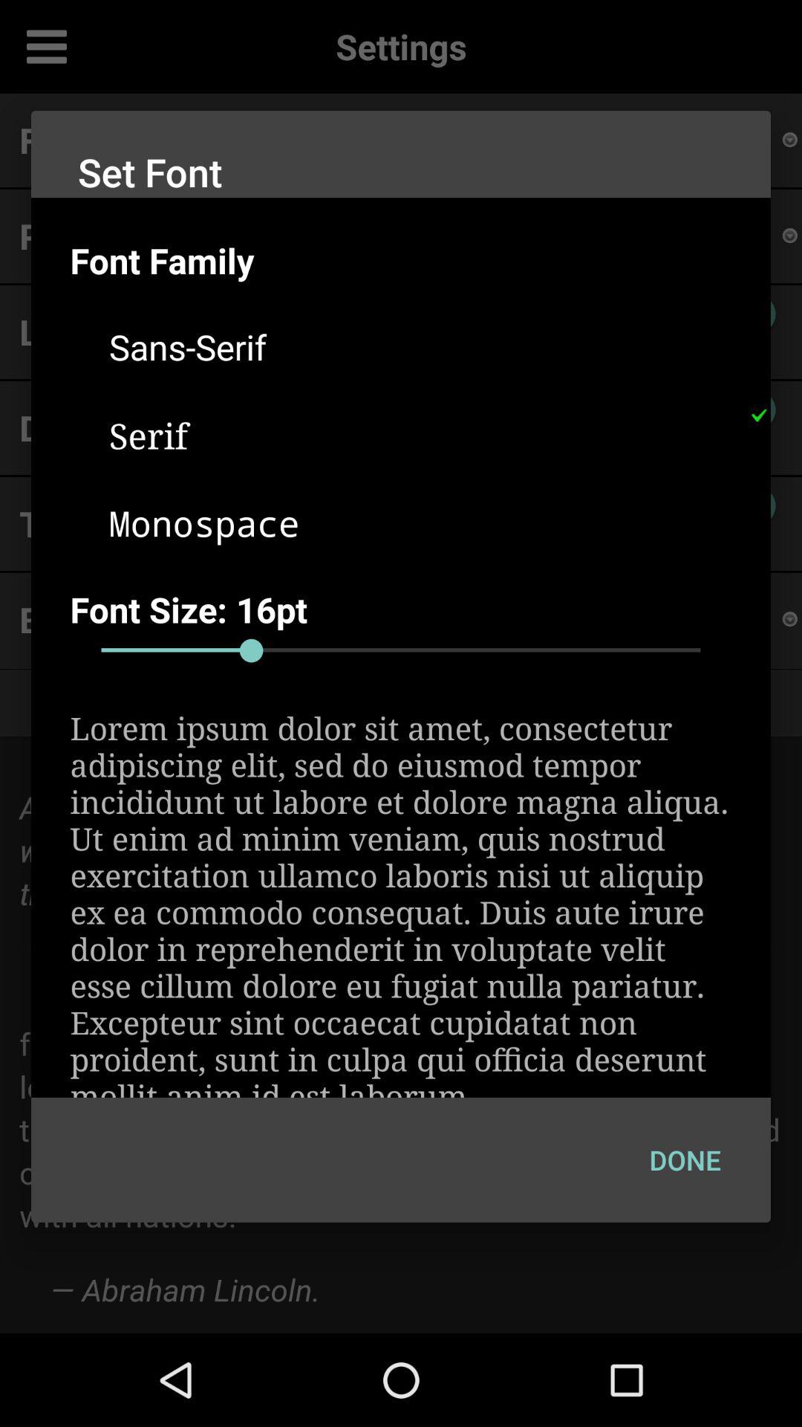 This screenshot has height=1427, width=802. Describe the element at coordinates (758, 415) in the screenshot. I see `tap item next to the serif icon` at that location.